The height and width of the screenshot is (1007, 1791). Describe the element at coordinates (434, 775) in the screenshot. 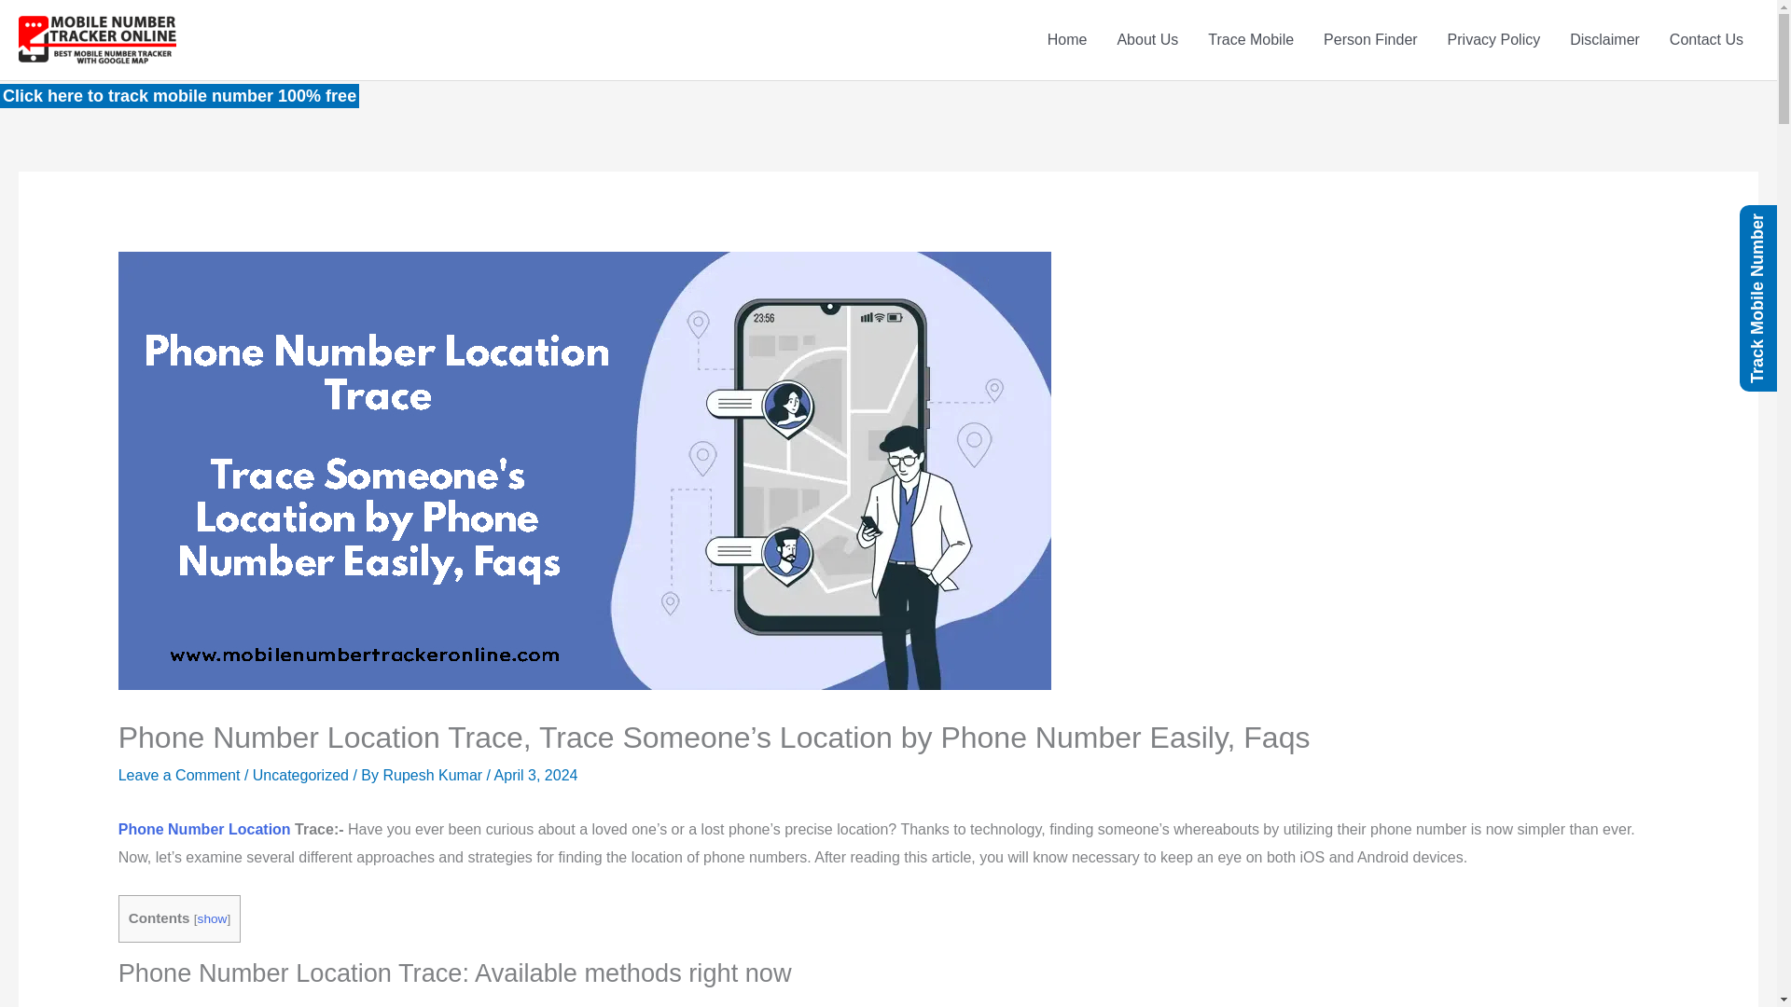

I see `Rupesh Kumar` at that location.